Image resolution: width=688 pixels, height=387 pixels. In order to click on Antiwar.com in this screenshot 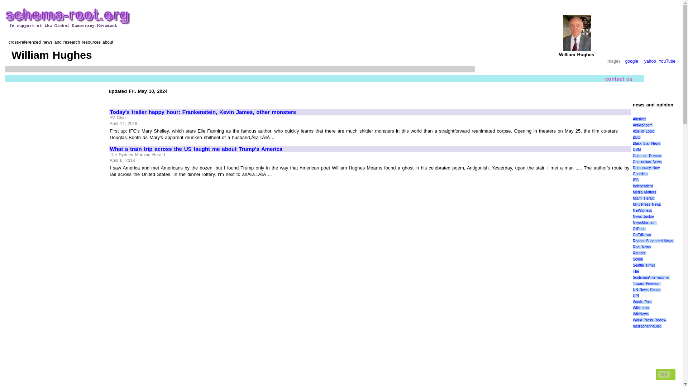, I will do `click(642, 125)`.